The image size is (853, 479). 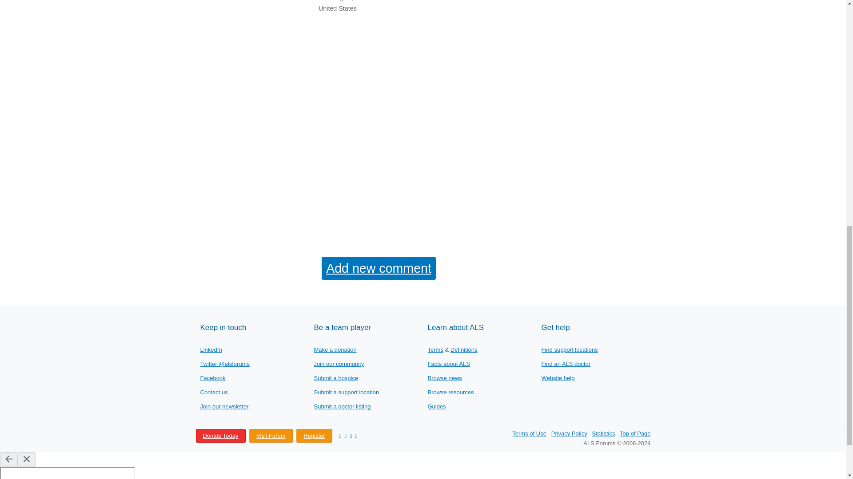 What do you see at coordinates (224, 406) in the screenshot?
I see `Join our newsletter` at bounding box center [224, 406].